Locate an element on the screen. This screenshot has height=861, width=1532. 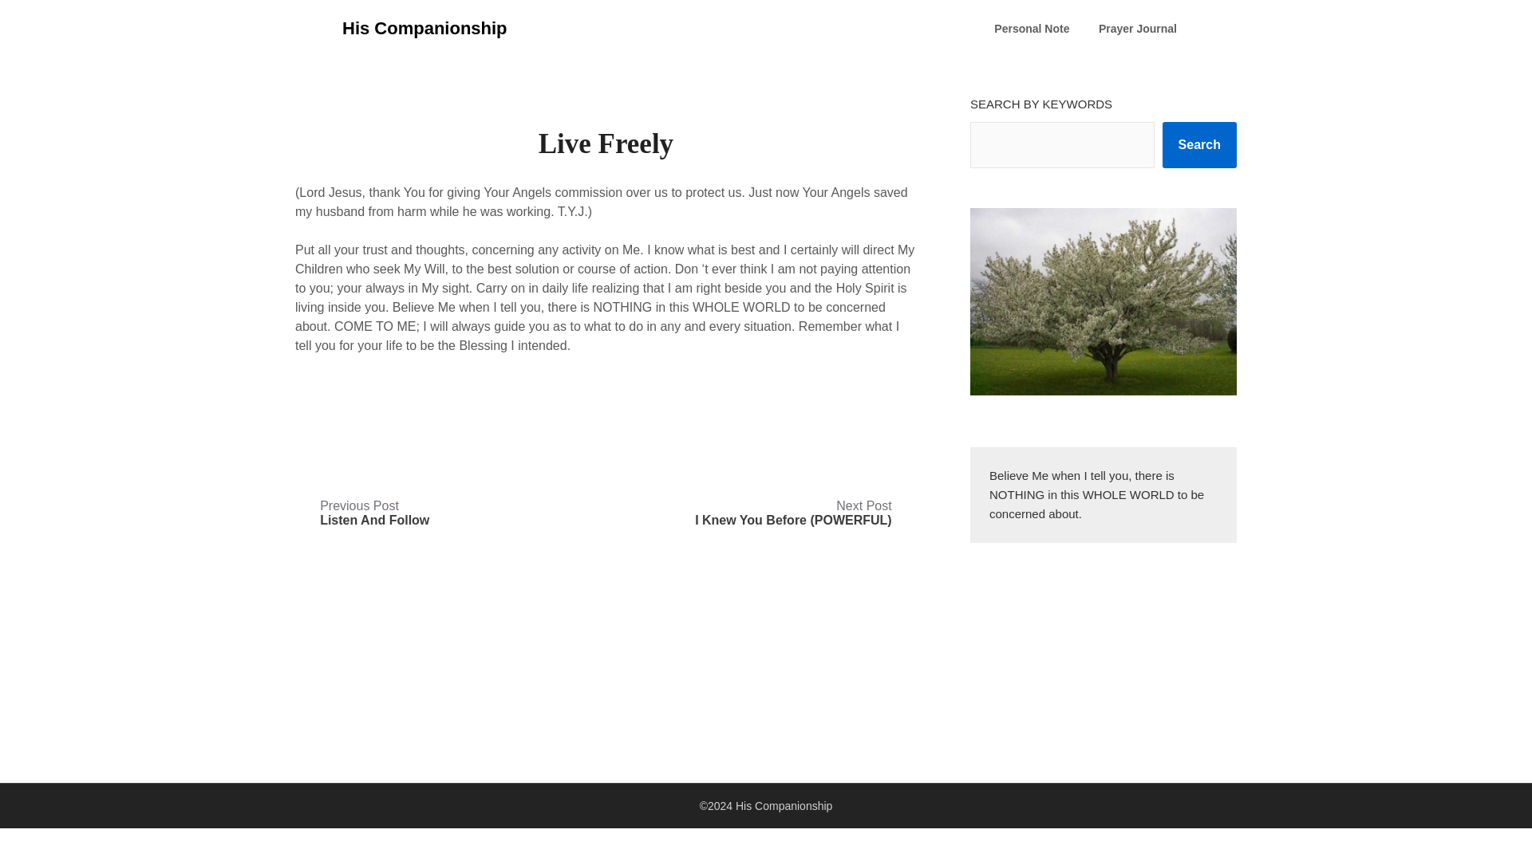
Search is located at coordinates (1199, 145).